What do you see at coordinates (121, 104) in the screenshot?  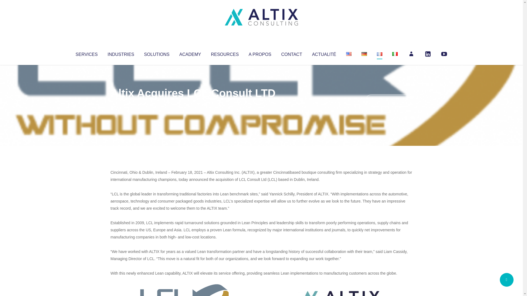 I see `Altix` at bounding box center [121, 104].